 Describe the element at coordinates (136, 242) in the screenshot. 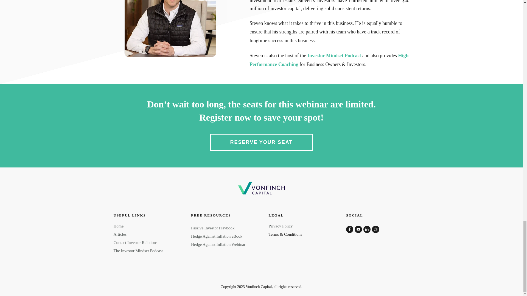

I see `Contact Investor Relations` at that location.